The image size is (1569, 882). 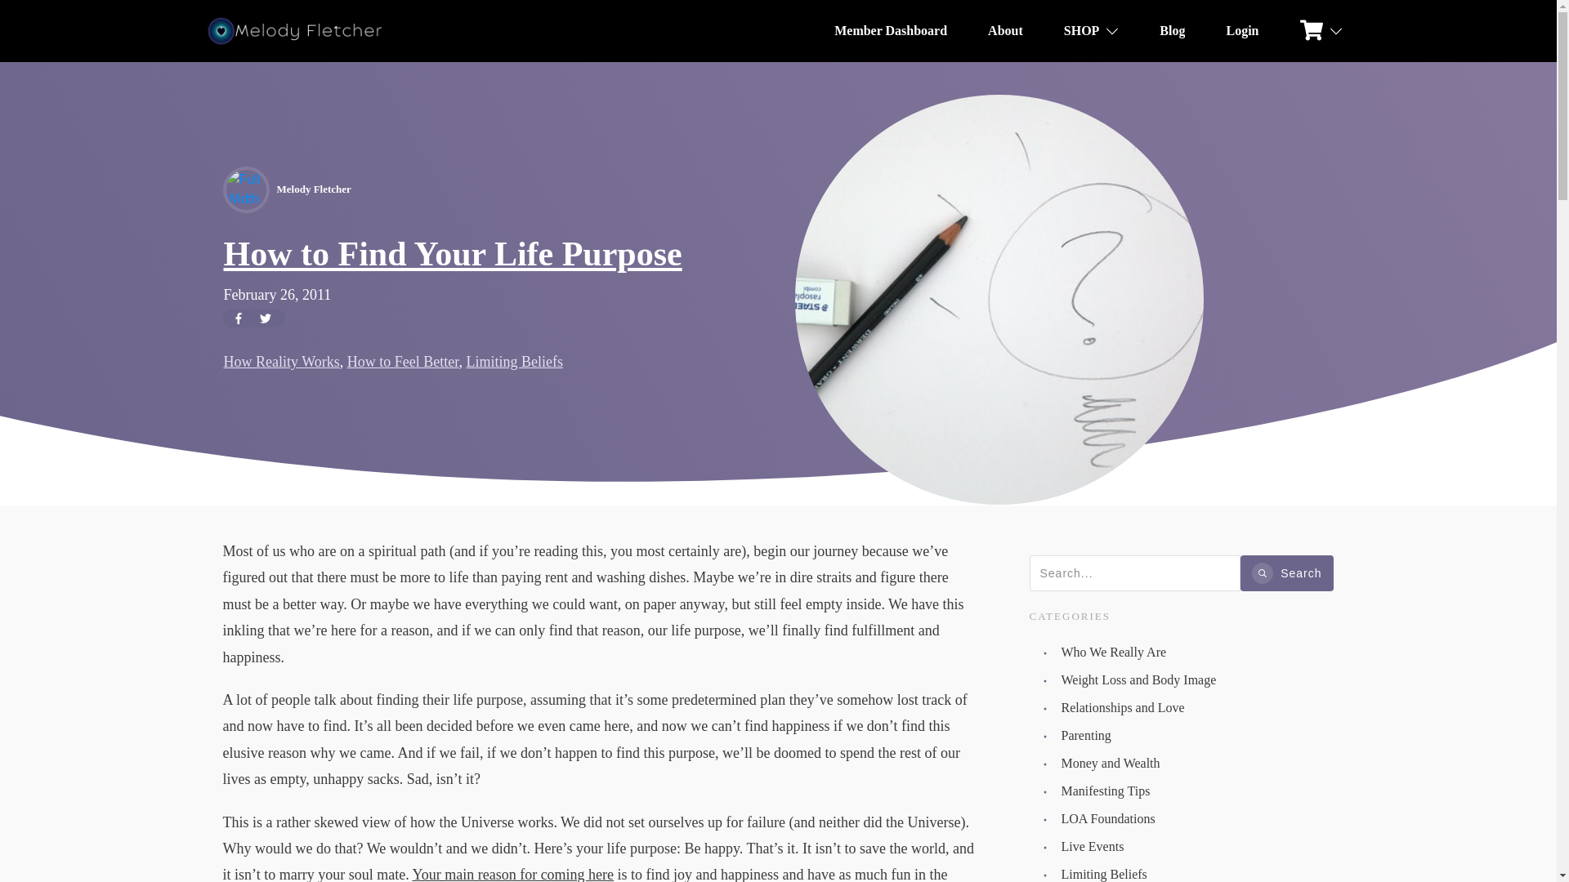 What do you see at coordinates (1172, 31) in the screenshot?
I see `Blog` at bounding box center [1172, 31].